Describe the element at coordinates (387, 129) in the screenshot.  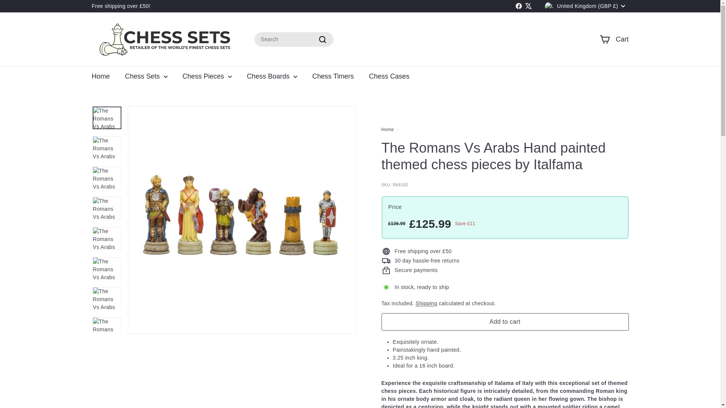
I see `Back to the frontpage` at that location.